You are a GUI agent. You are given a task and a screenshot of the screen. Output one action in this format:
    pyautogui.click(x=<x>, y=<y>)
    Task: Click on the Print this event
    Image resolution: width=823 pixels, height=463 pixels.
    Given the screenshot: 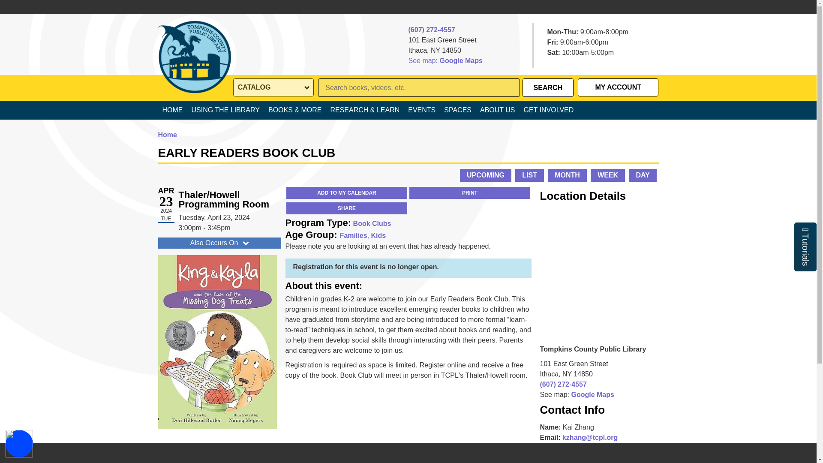 What is the action you would take?
    pyautogui.click(x=469, y=193)
    